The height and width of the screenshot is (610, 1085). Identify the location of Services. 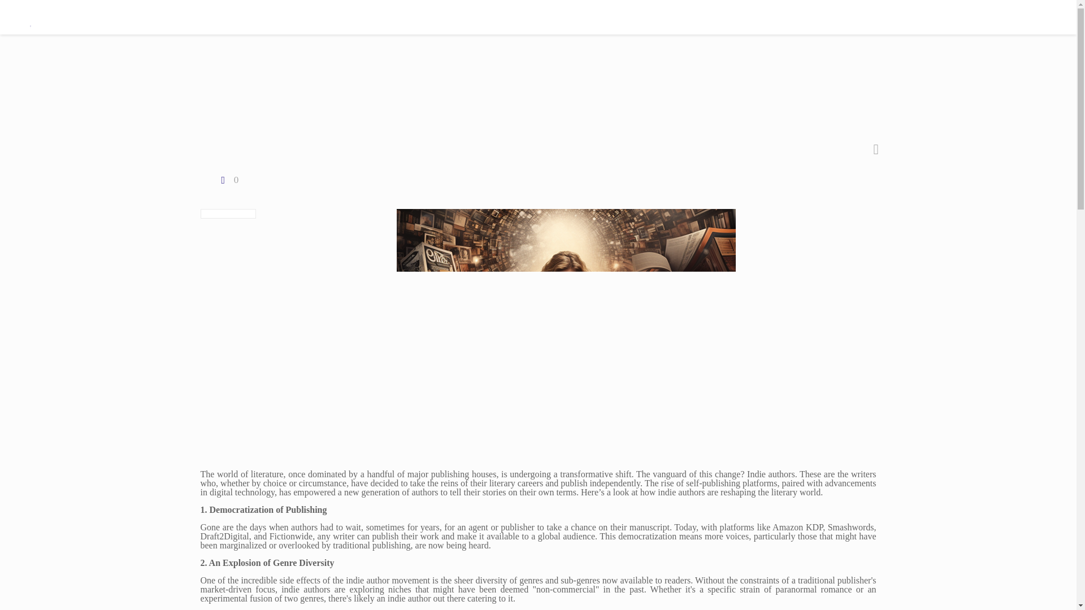
(797, 17).